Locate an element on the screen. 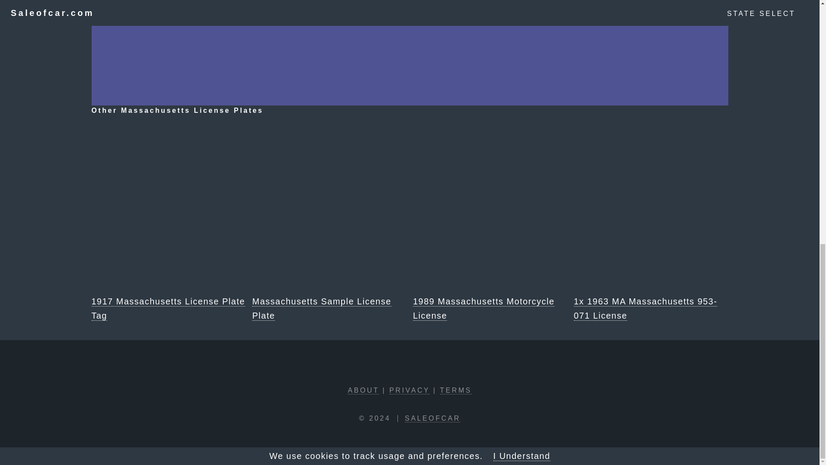  ABOUT is located at coordinates (363, 390).